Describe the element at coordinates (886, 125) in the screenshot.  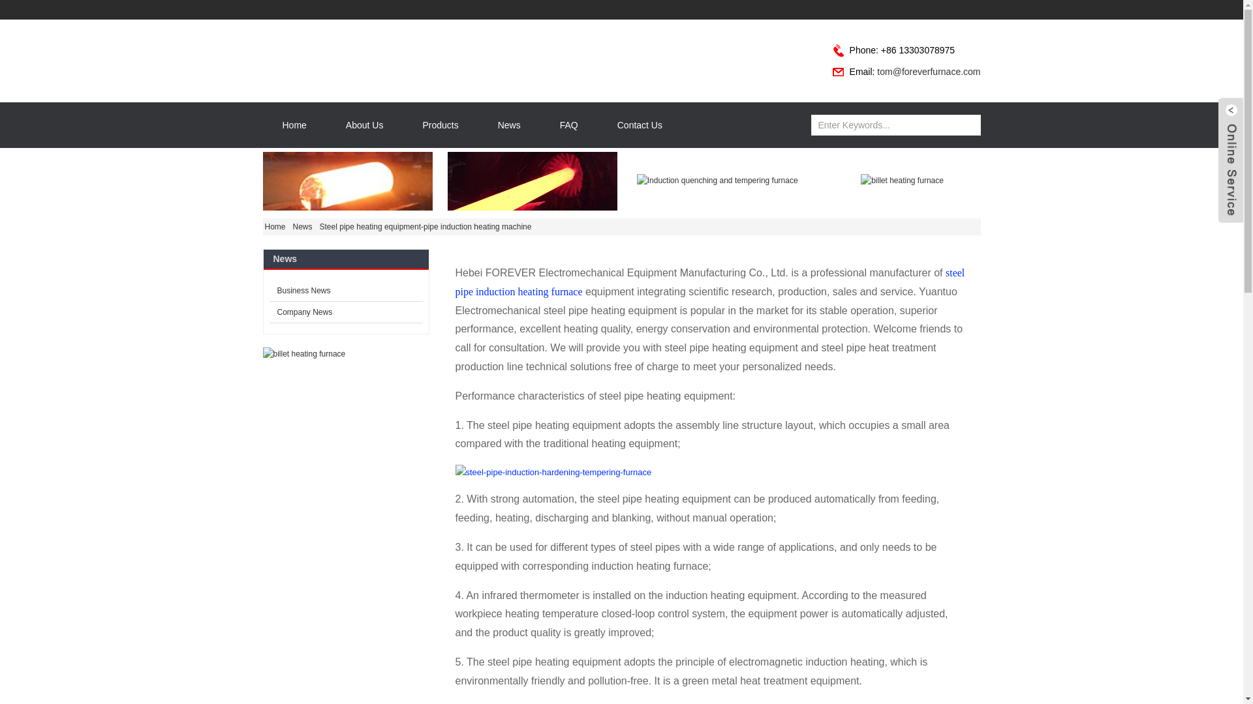
I see `Enter Keywords...` at that location.